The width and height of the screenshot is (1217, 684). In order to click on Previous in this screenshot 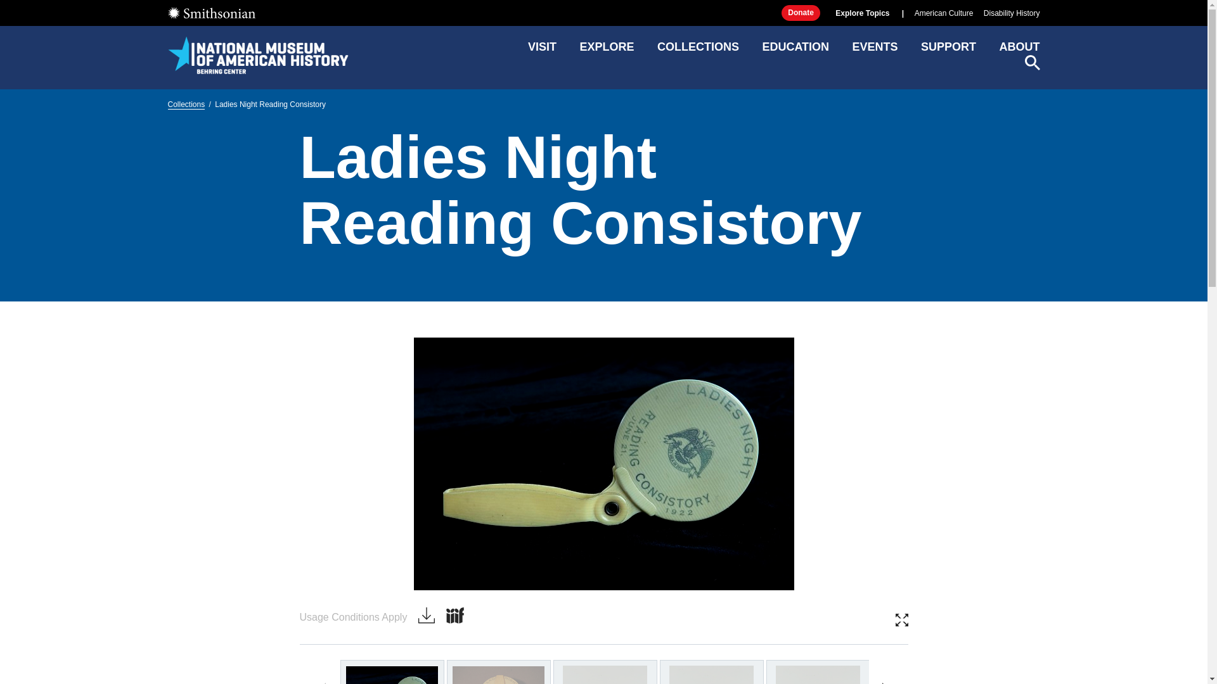, I will do `click(325, 680)`.